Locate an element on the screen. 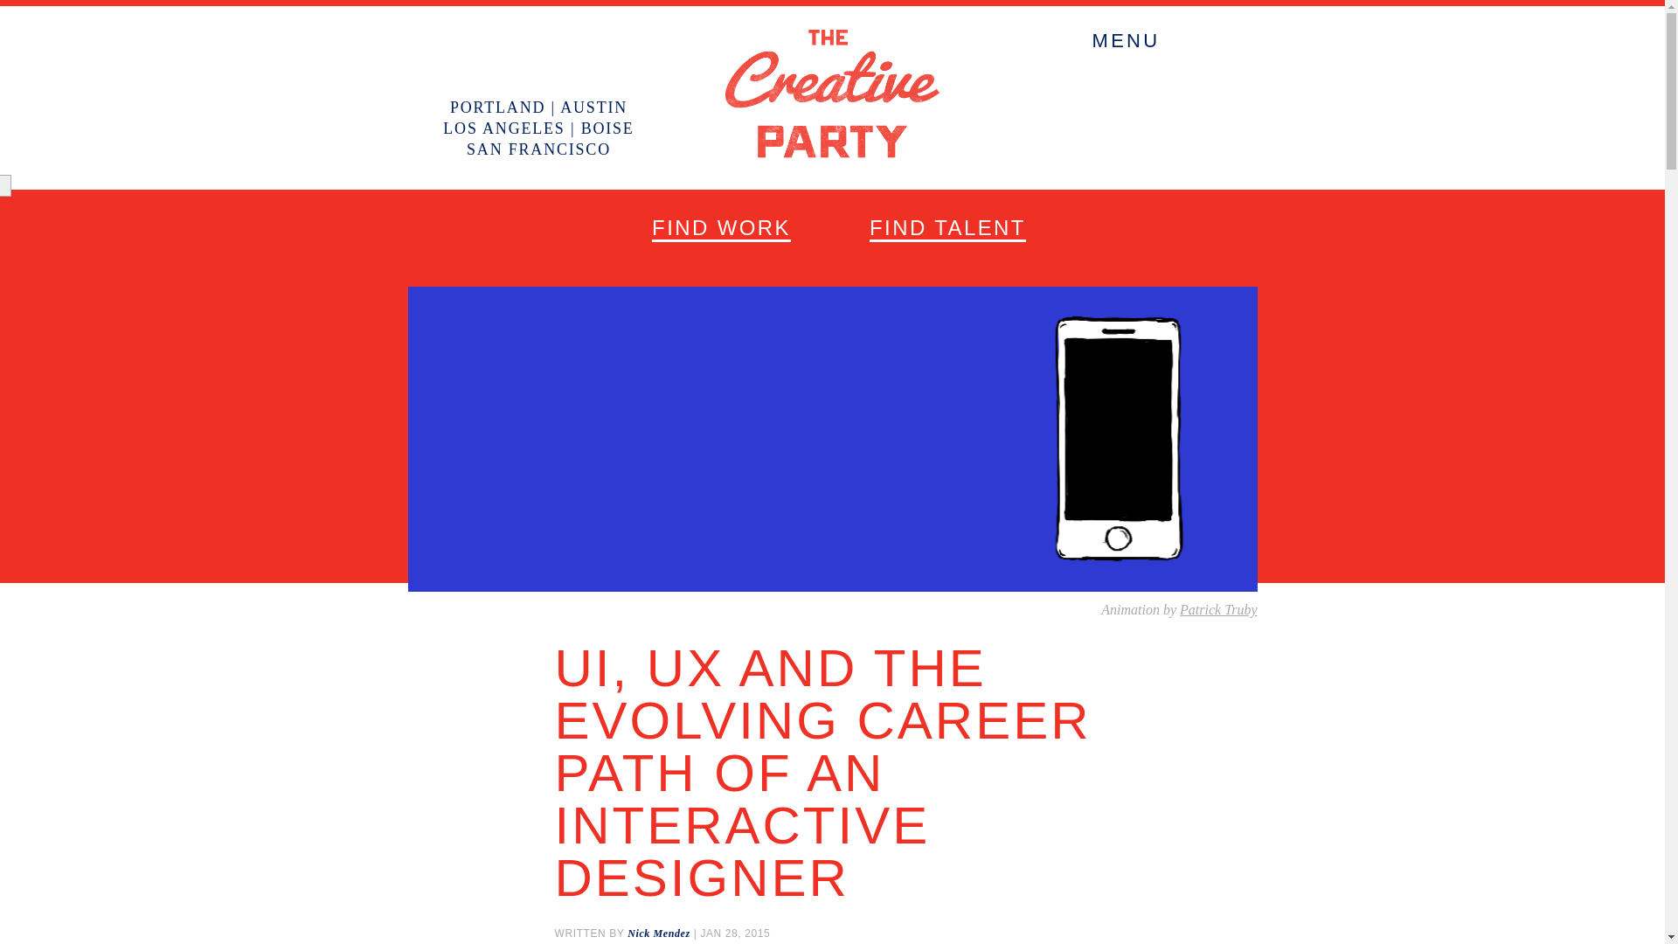 This screenshot has width=1678, height=944. Nick Mendez is located at coordinates (659, 933).